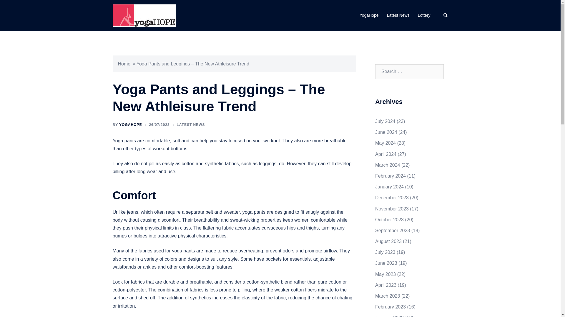 The image size is (565, 317). Describe the element at coordinates (130, 124) in the screenshot. I see `YOGAHOPE` at that location.